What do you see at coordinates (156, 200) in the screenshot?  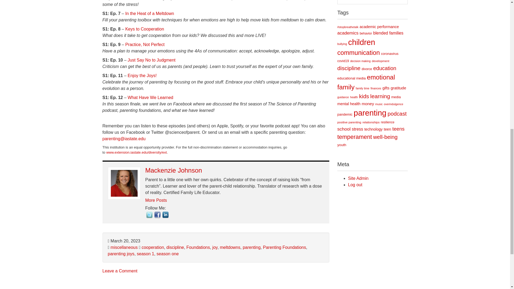 I see `More posts by Mackenzie Johnson` at bounding box center [156, 200].